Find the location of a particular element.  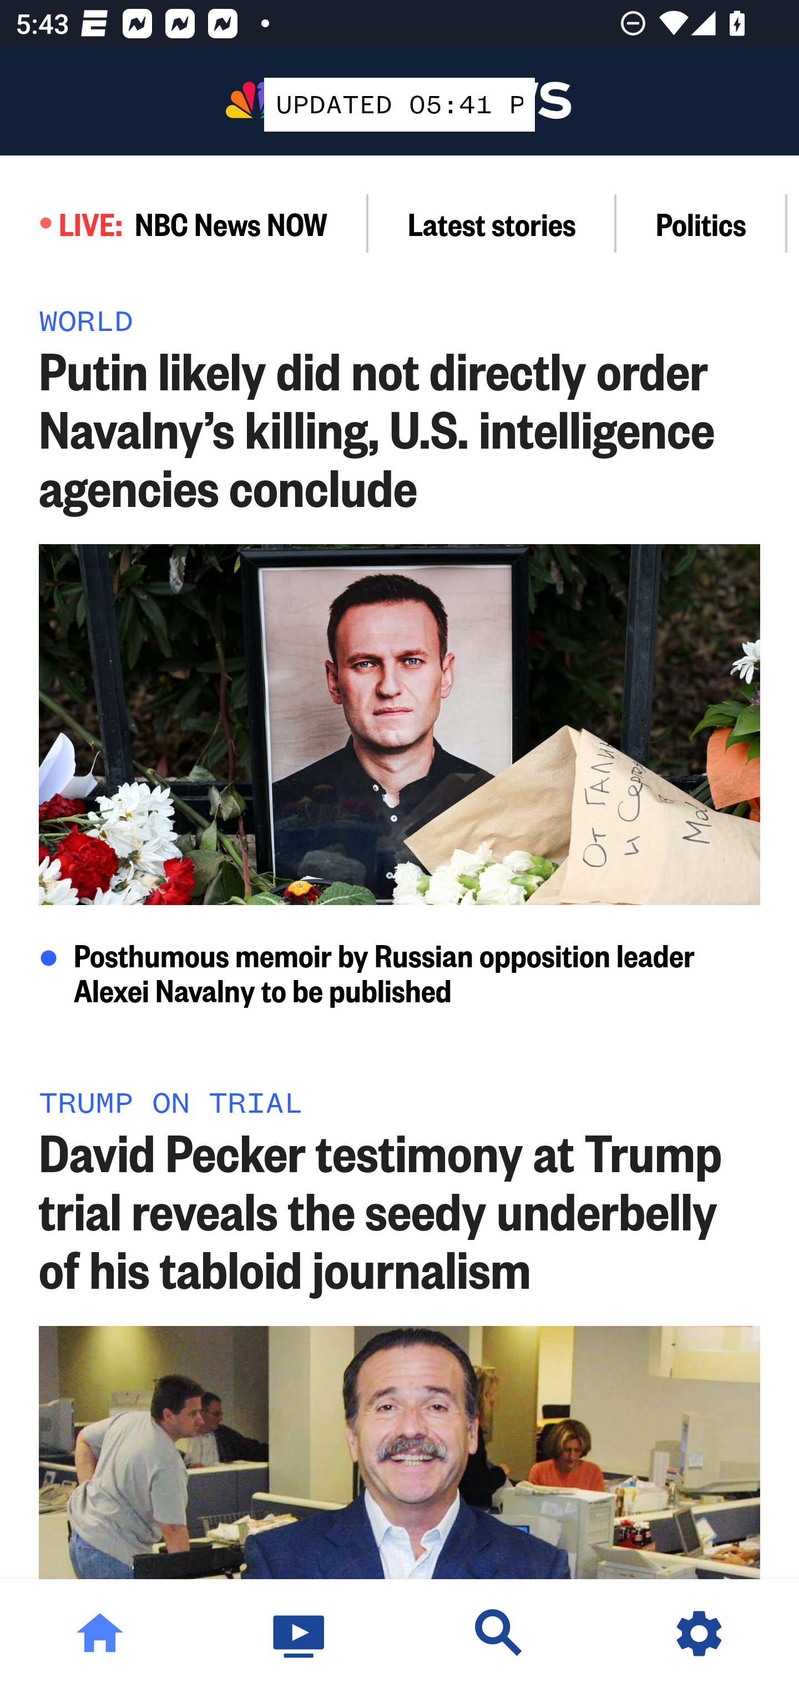

Settings is located at coordinates (699, 1634).